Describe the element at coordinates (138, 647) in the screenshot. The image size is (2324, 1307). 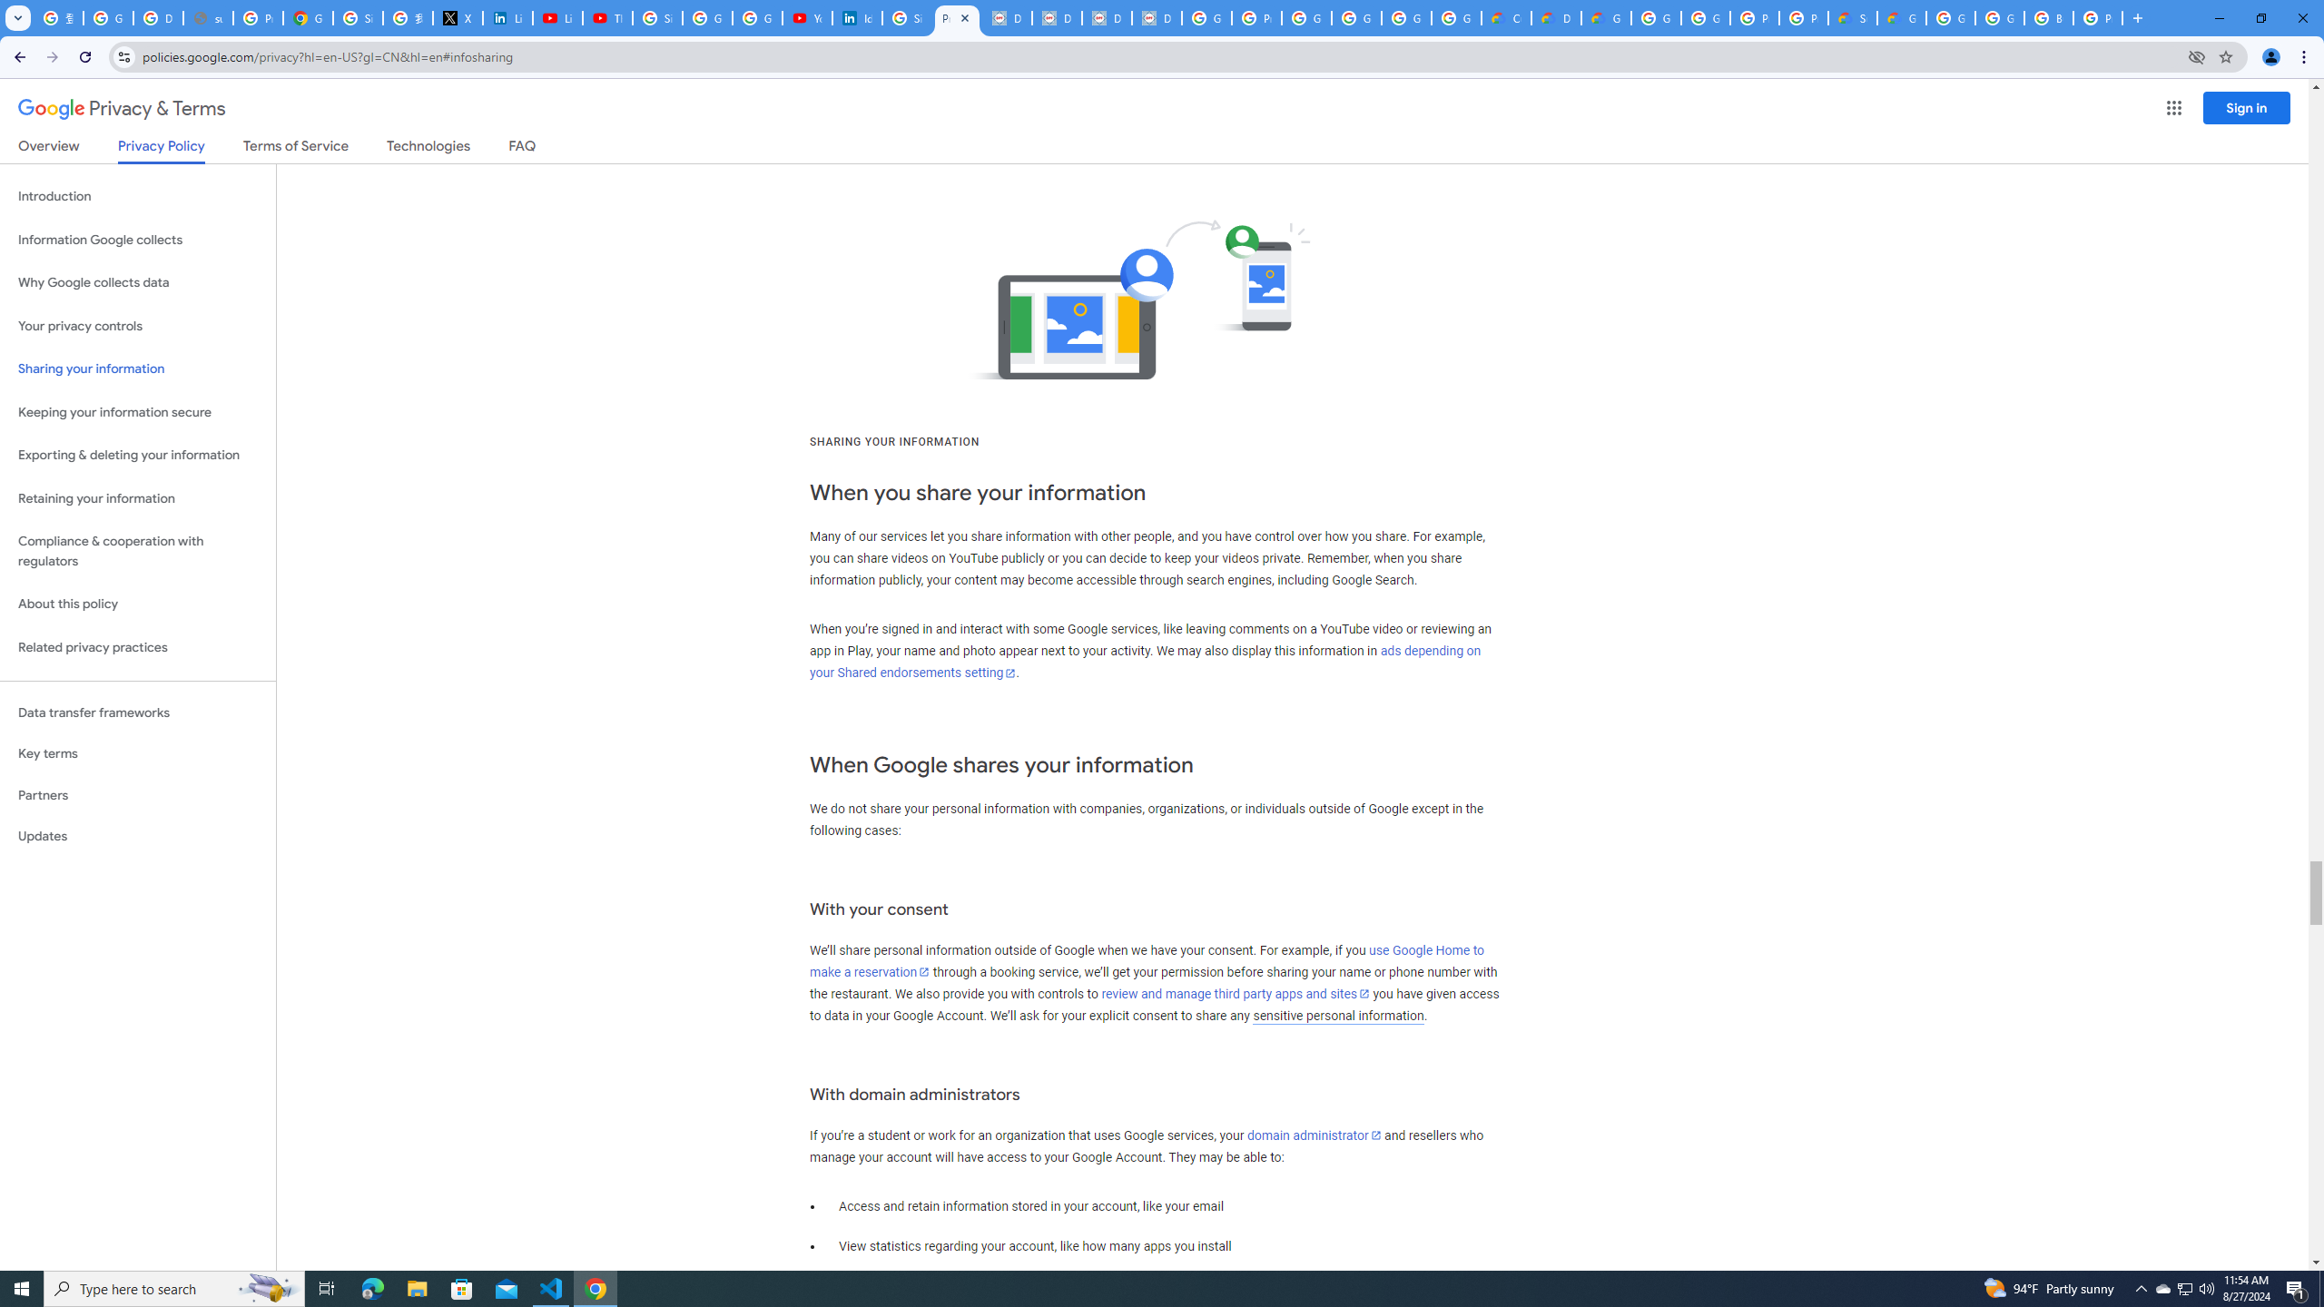
I see `Related privacy practices` at that location.